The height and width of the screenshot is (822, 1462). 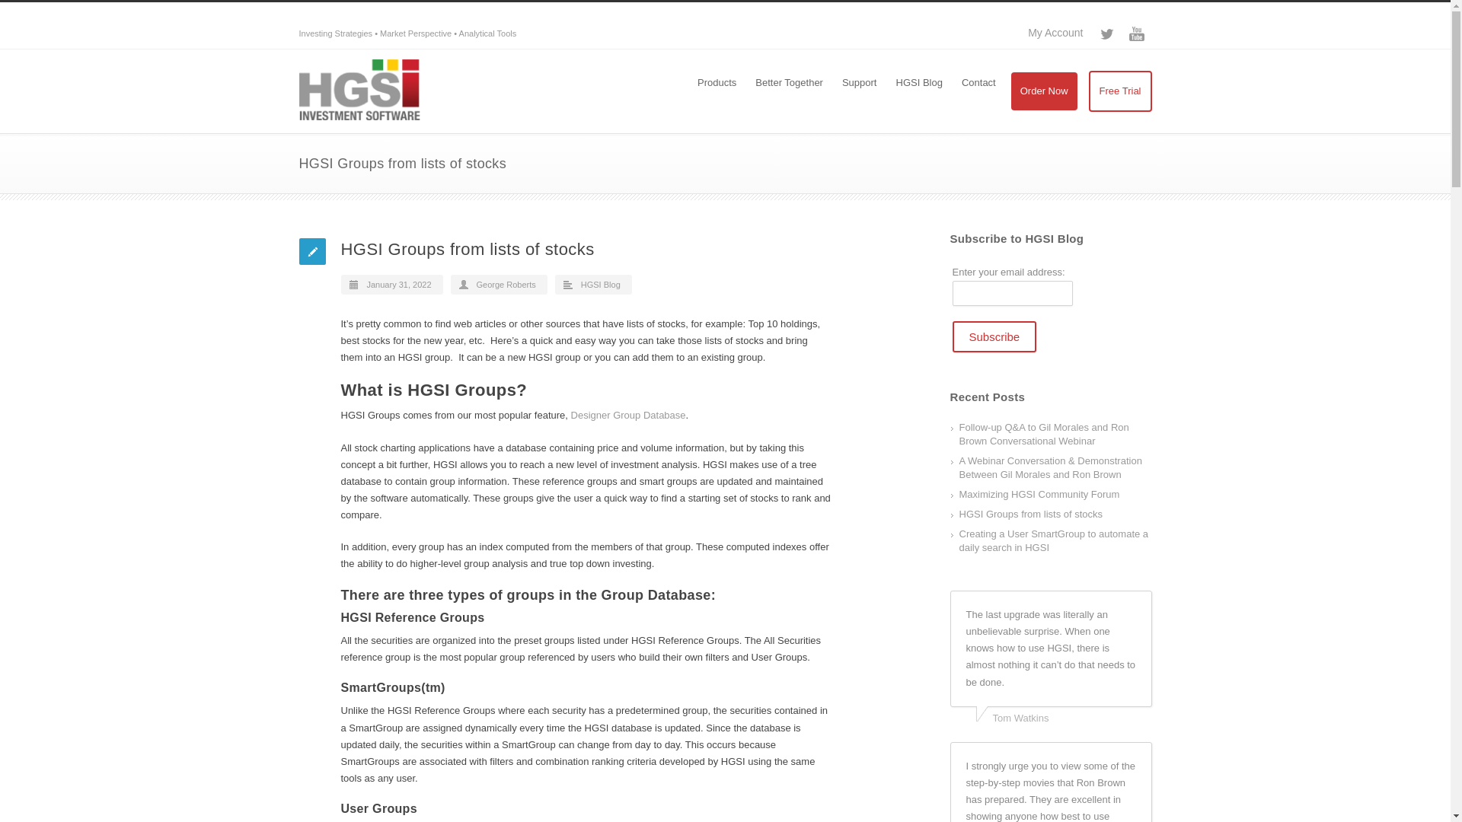 I want to click on Subscribe, so click(x=994, y=336).